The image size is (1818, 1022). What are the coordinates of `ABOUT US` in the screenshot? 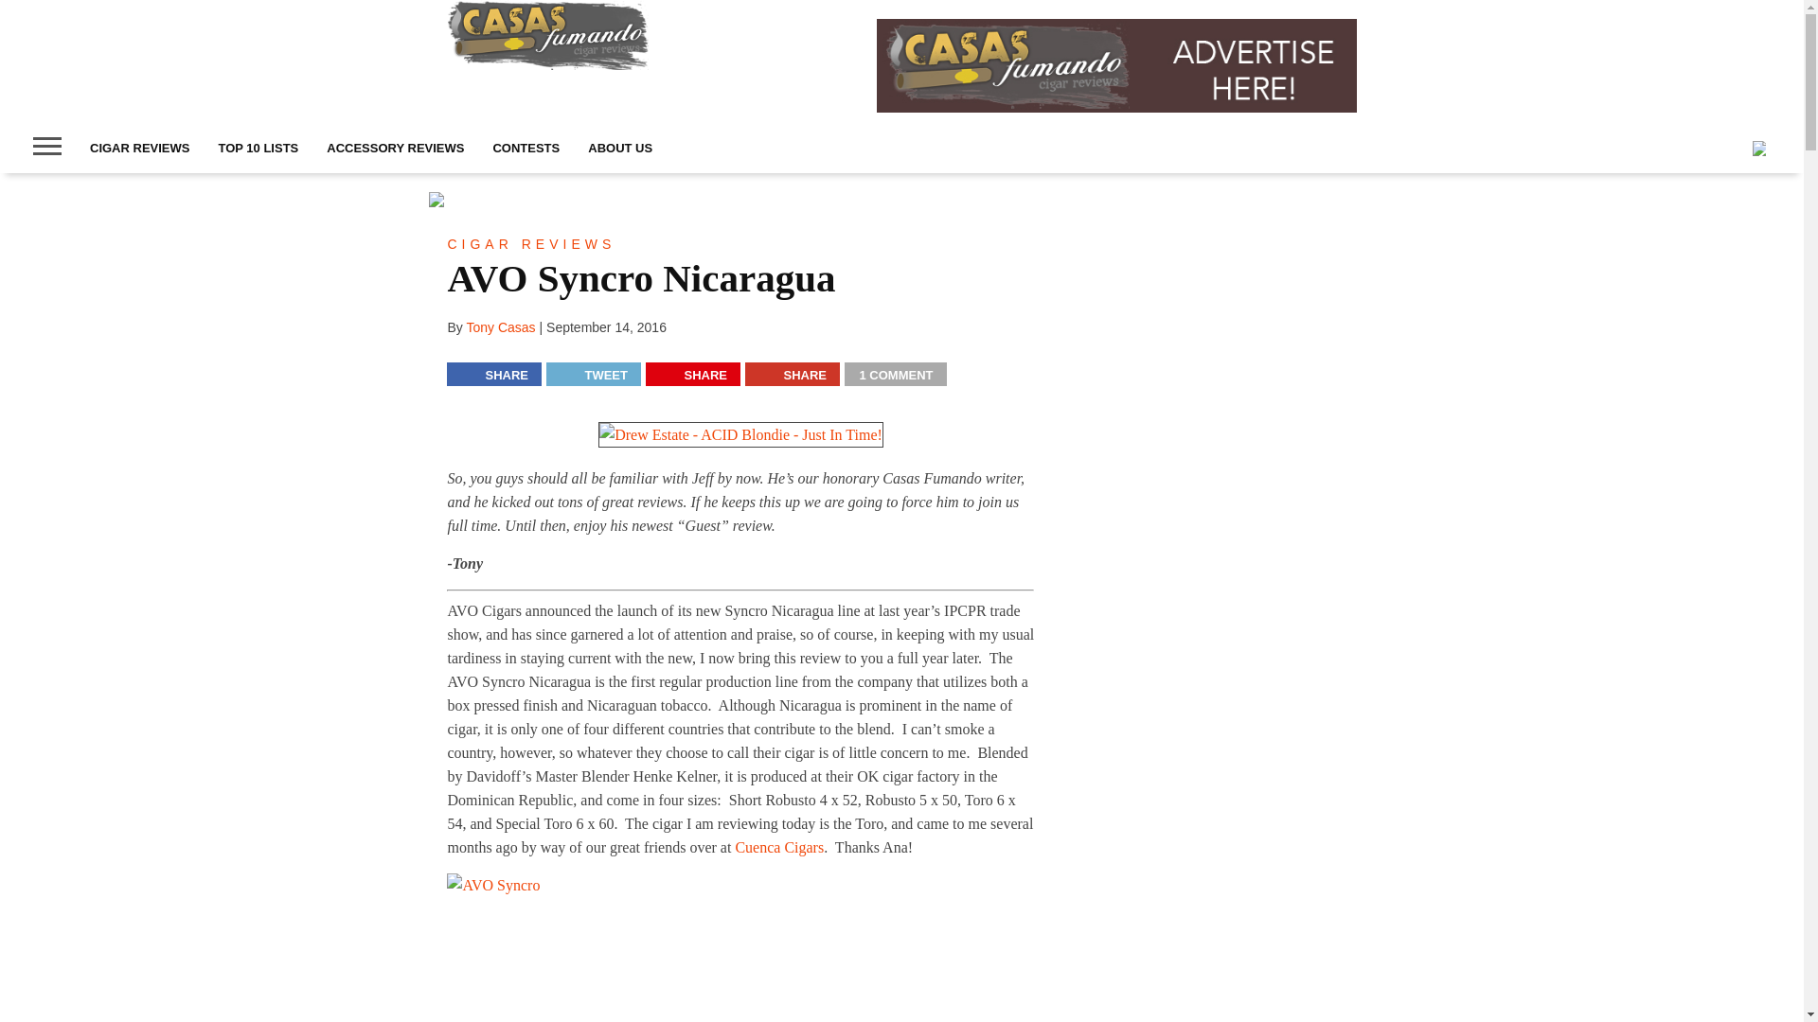 It's located at (620, 147).